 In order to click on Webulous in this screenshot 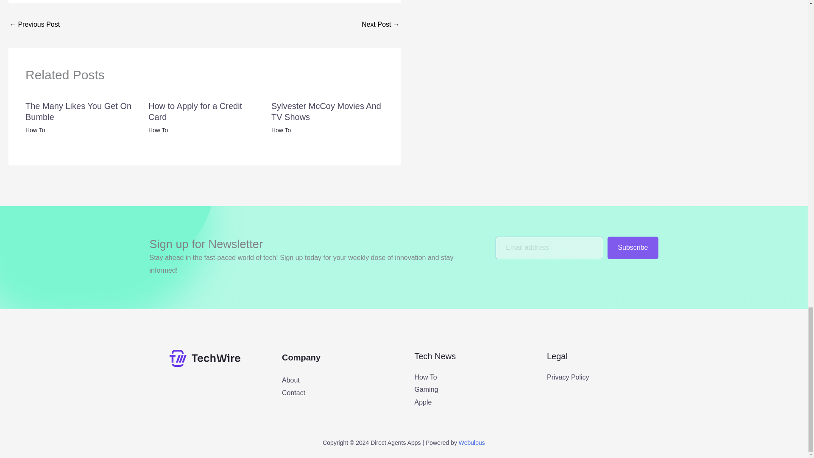, I will do `click(472, 442)`.